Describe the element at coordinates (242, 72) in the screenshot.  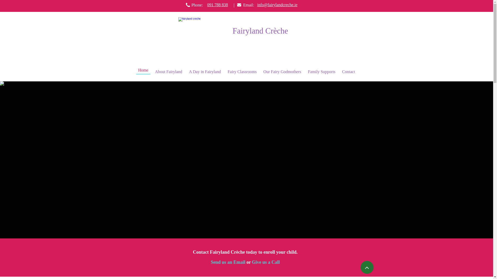
I see `Fairy Classrooms` at that location.